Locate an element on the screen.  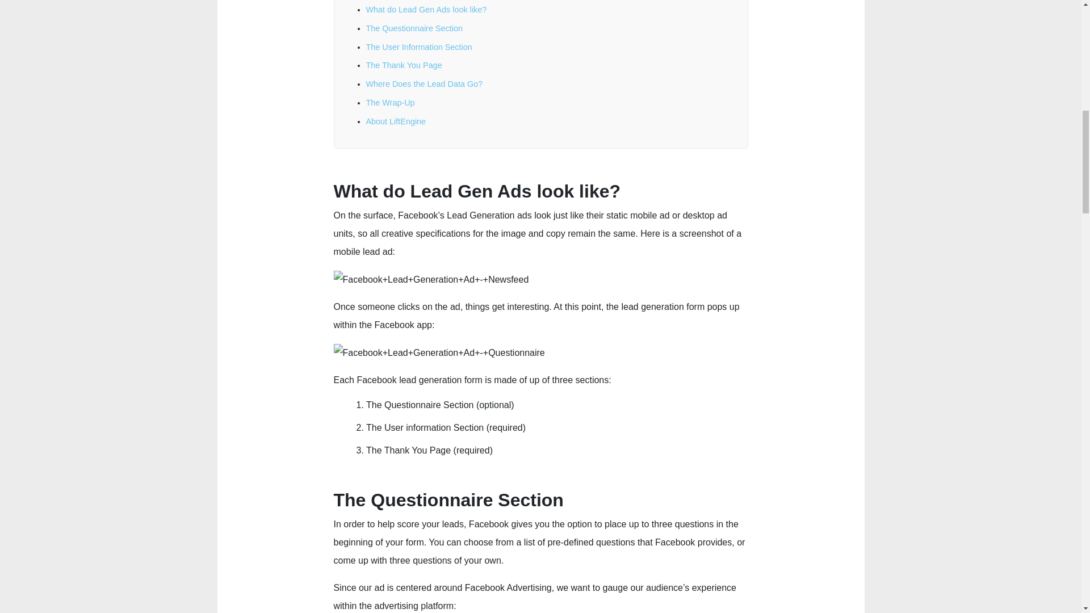
About LiftEngine is located at coordinates (395, 121).